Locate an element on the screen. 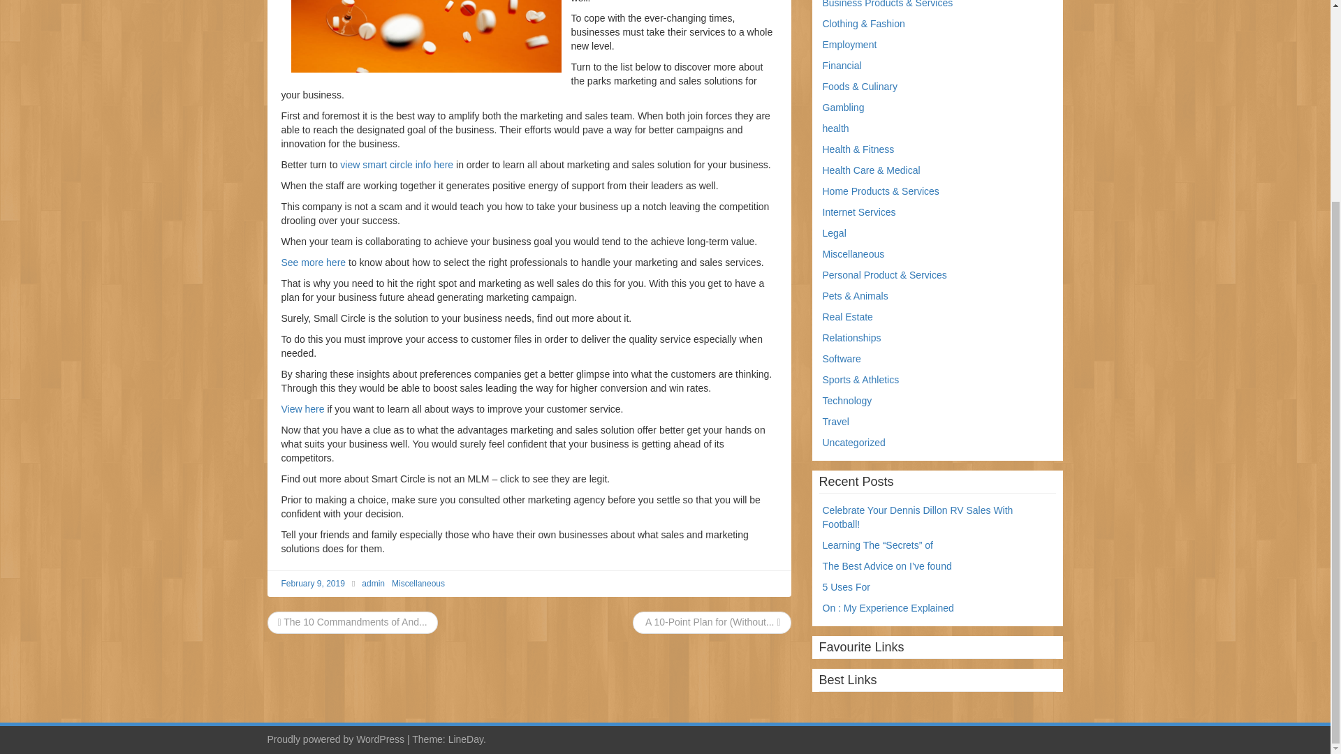  See more here is located at coordinates (313, 263).